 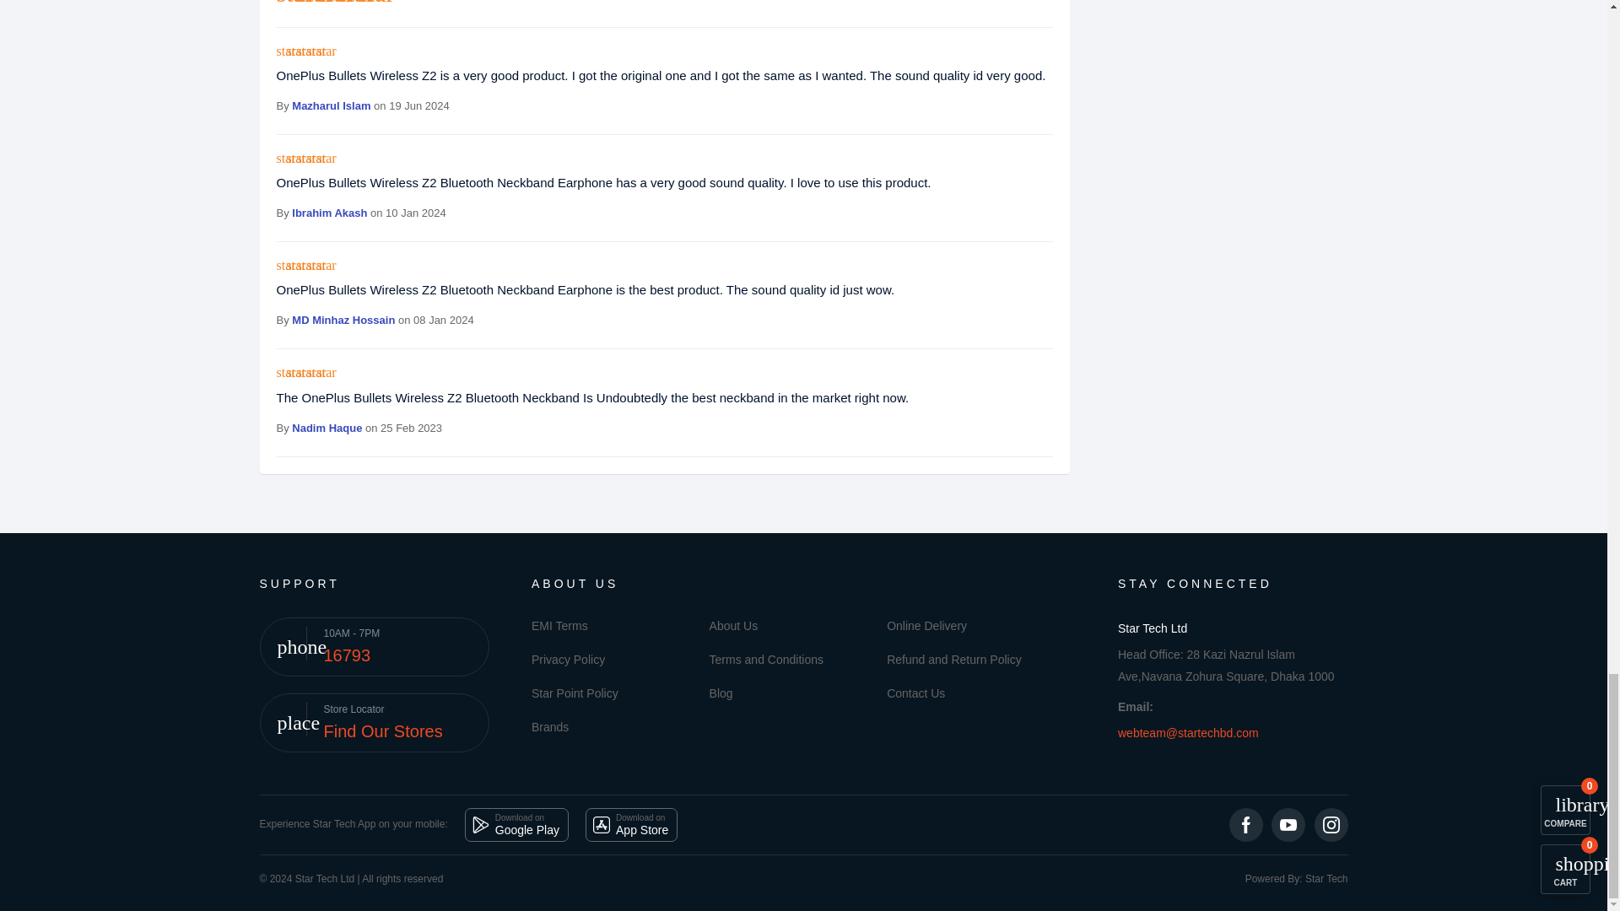 I want to click on Facebook, so click(x=1246, y=824).